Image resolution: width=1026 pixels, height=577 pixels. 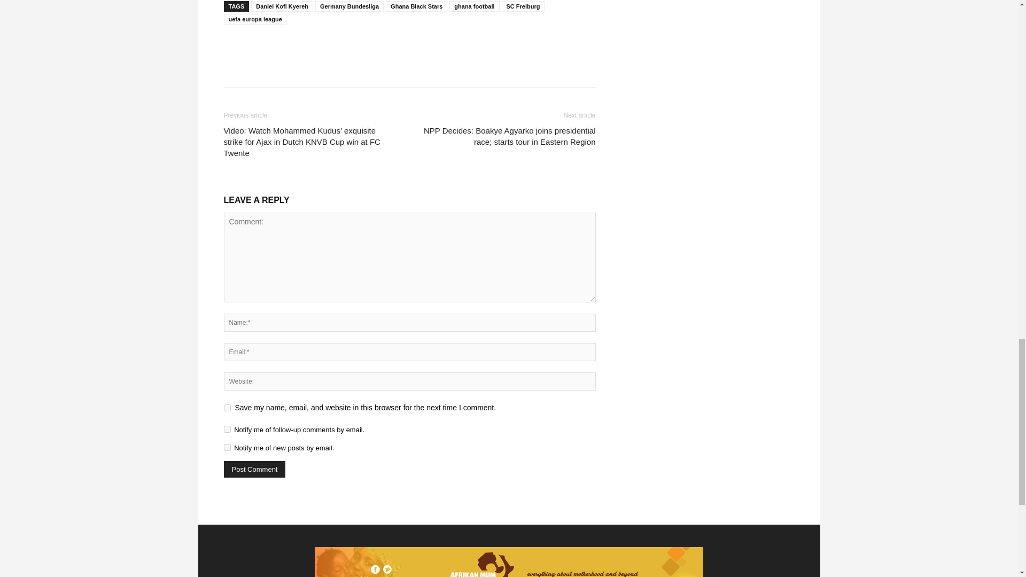 What do you see at coordinates (227, 408) in the screenshot?
I see `yes` at bounding box center [227, 408].